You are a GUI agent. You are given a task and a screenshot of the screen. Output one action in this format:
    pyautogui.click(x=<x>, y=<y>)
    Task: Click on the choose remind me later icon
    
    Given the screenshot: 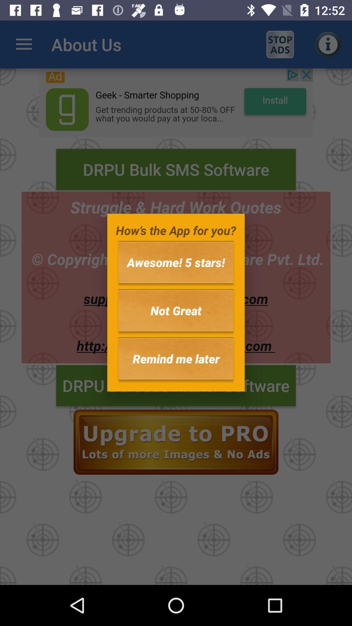 What is the action you would take?
    pyautogui.click(x=176, y=359)
    